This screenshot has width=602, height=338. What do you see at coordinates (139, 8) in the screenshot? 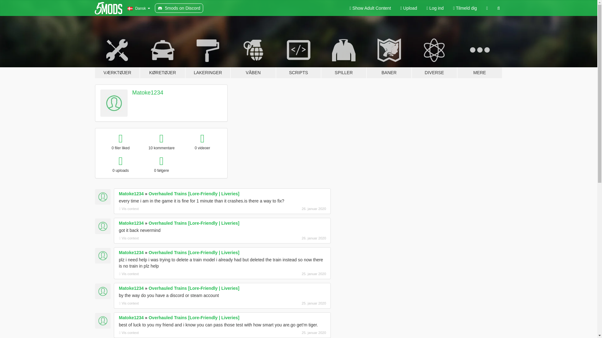
I see `  Dansk` at bounding box center [139, 8].